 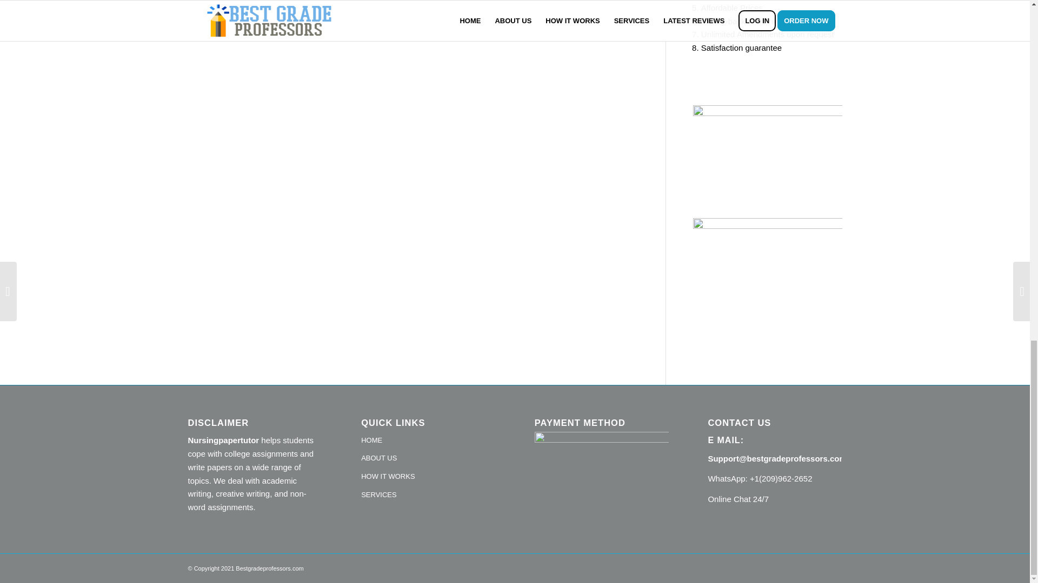 What do you see at coordinates (428, 496) in the screenshot?
I see `SERVICES` at bounding box center [428, 496].